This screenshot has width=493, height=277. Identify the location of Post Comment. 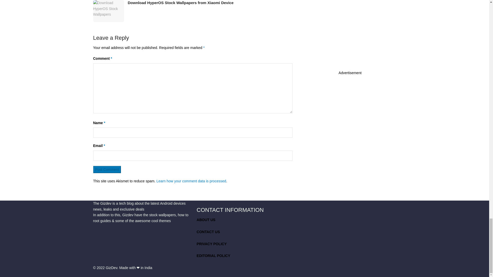
(107, 169).